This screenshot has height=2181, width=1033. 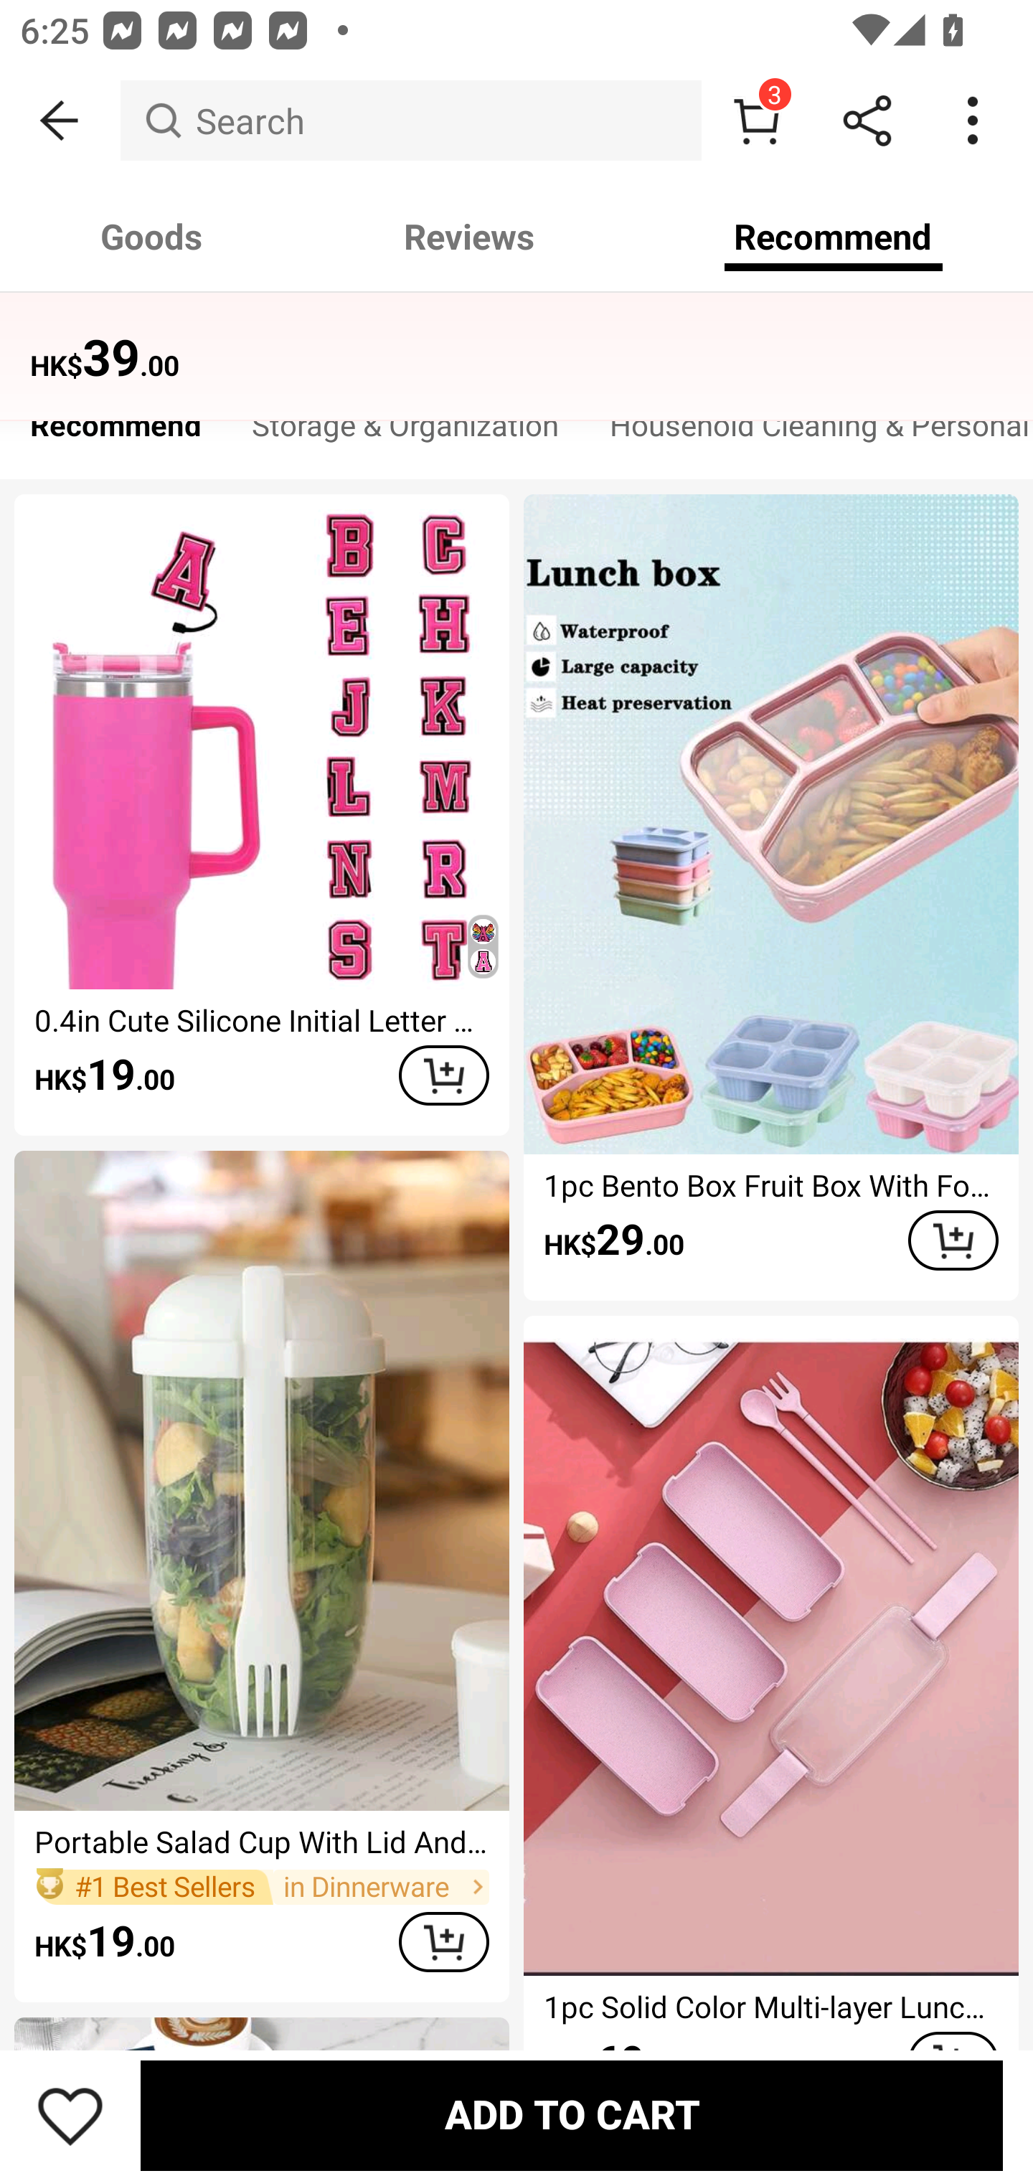 What do you see at coordinates (443, 1942) in the screenshot?
I see `ADD TO CART` at bounding box center [443, 1942].